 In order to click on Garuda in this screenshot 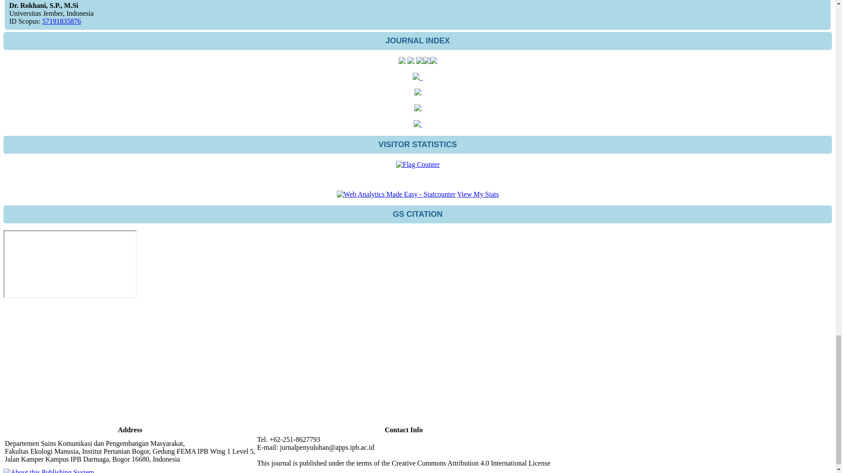, I will do `click(410, 61)`.